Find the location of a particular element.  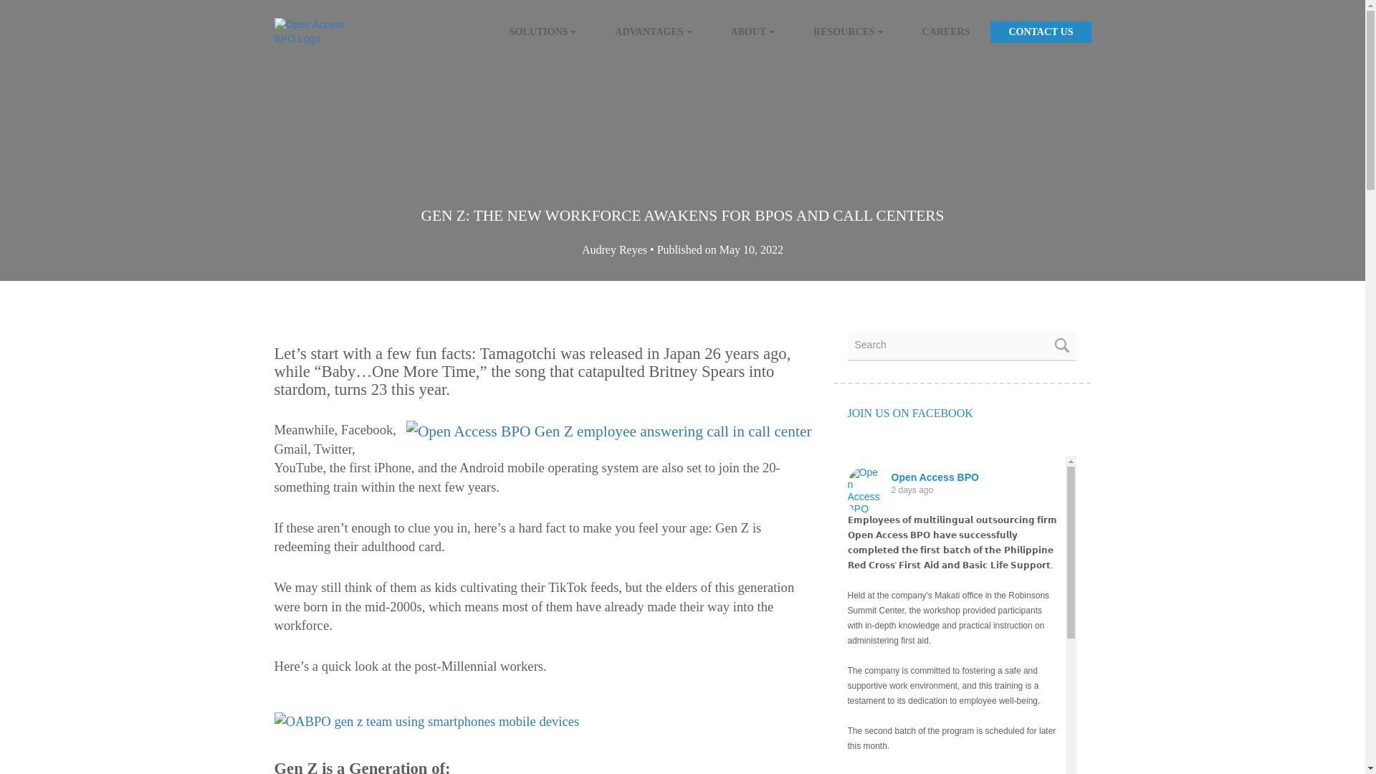

RESOURCES is located at coordinates (848, 32).